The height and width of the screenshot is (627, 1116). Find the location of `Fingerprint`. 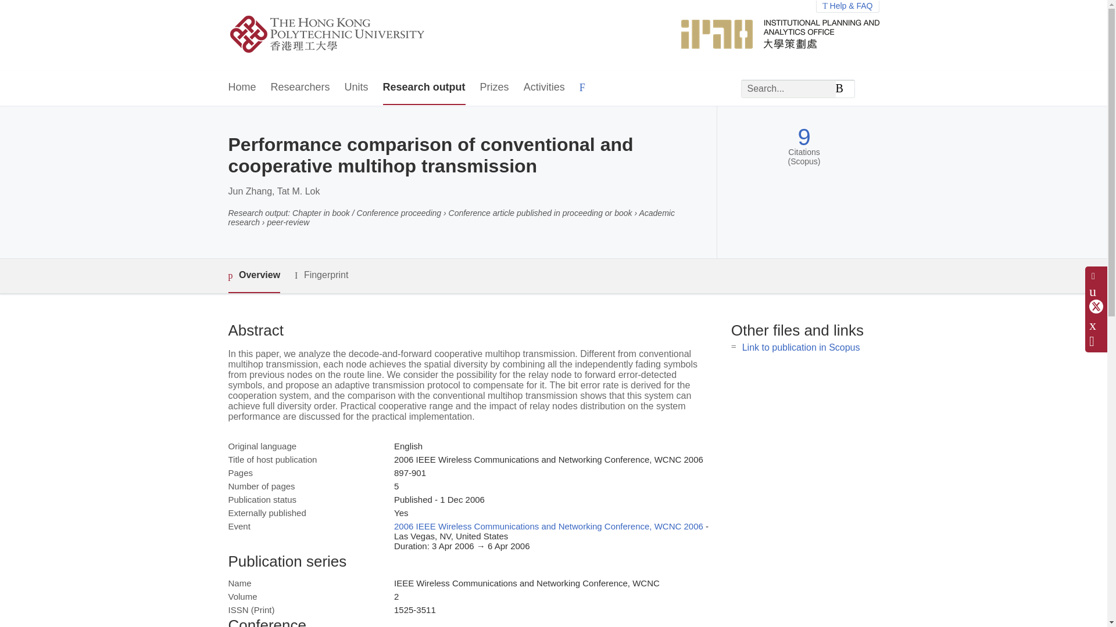

Fingerprint is located at coordinates (321, 275).